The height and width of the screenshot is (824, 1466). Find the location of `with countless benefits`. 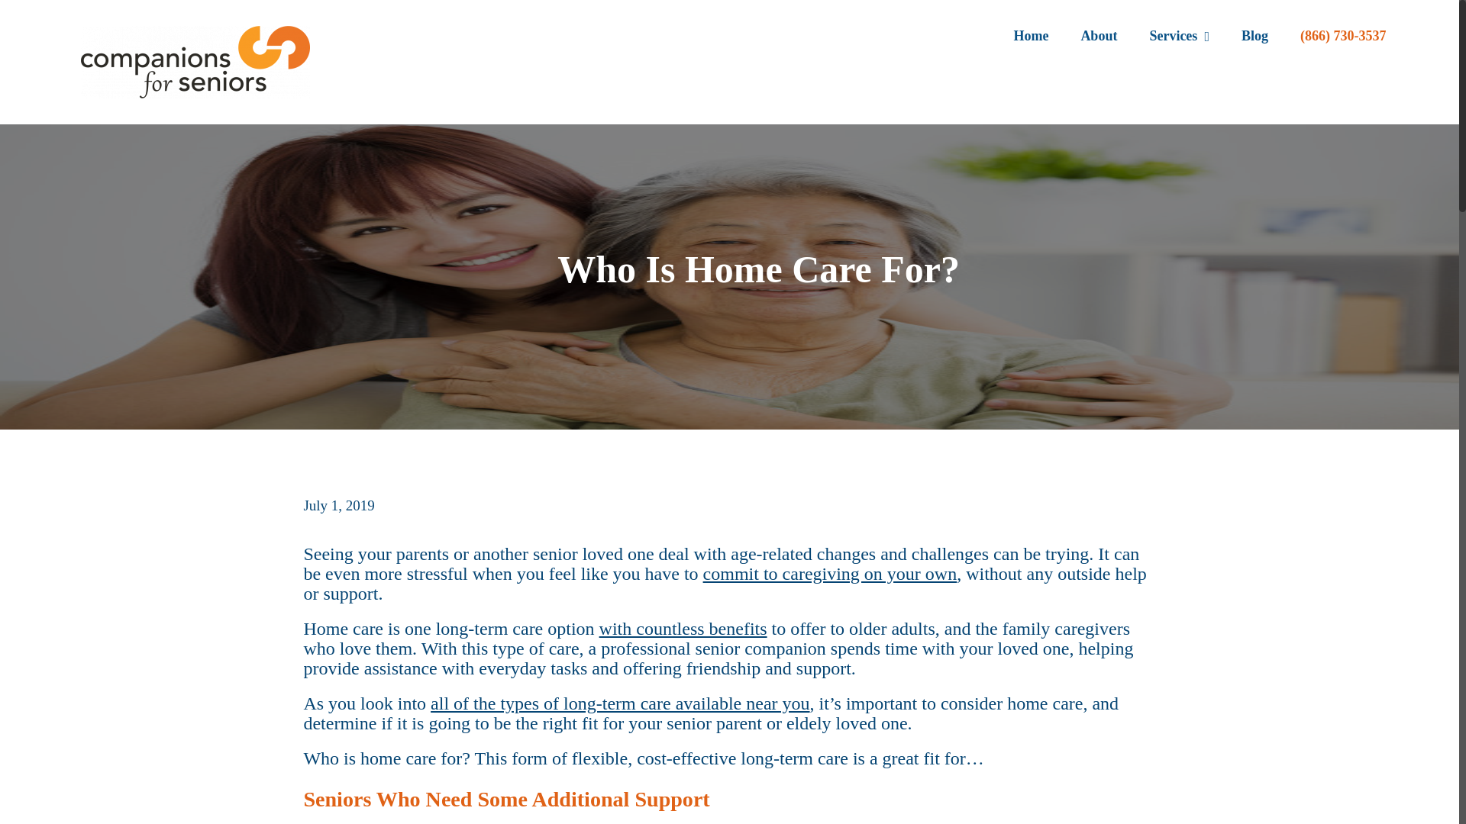

with countless benefits is located at coordinates (683, 629).